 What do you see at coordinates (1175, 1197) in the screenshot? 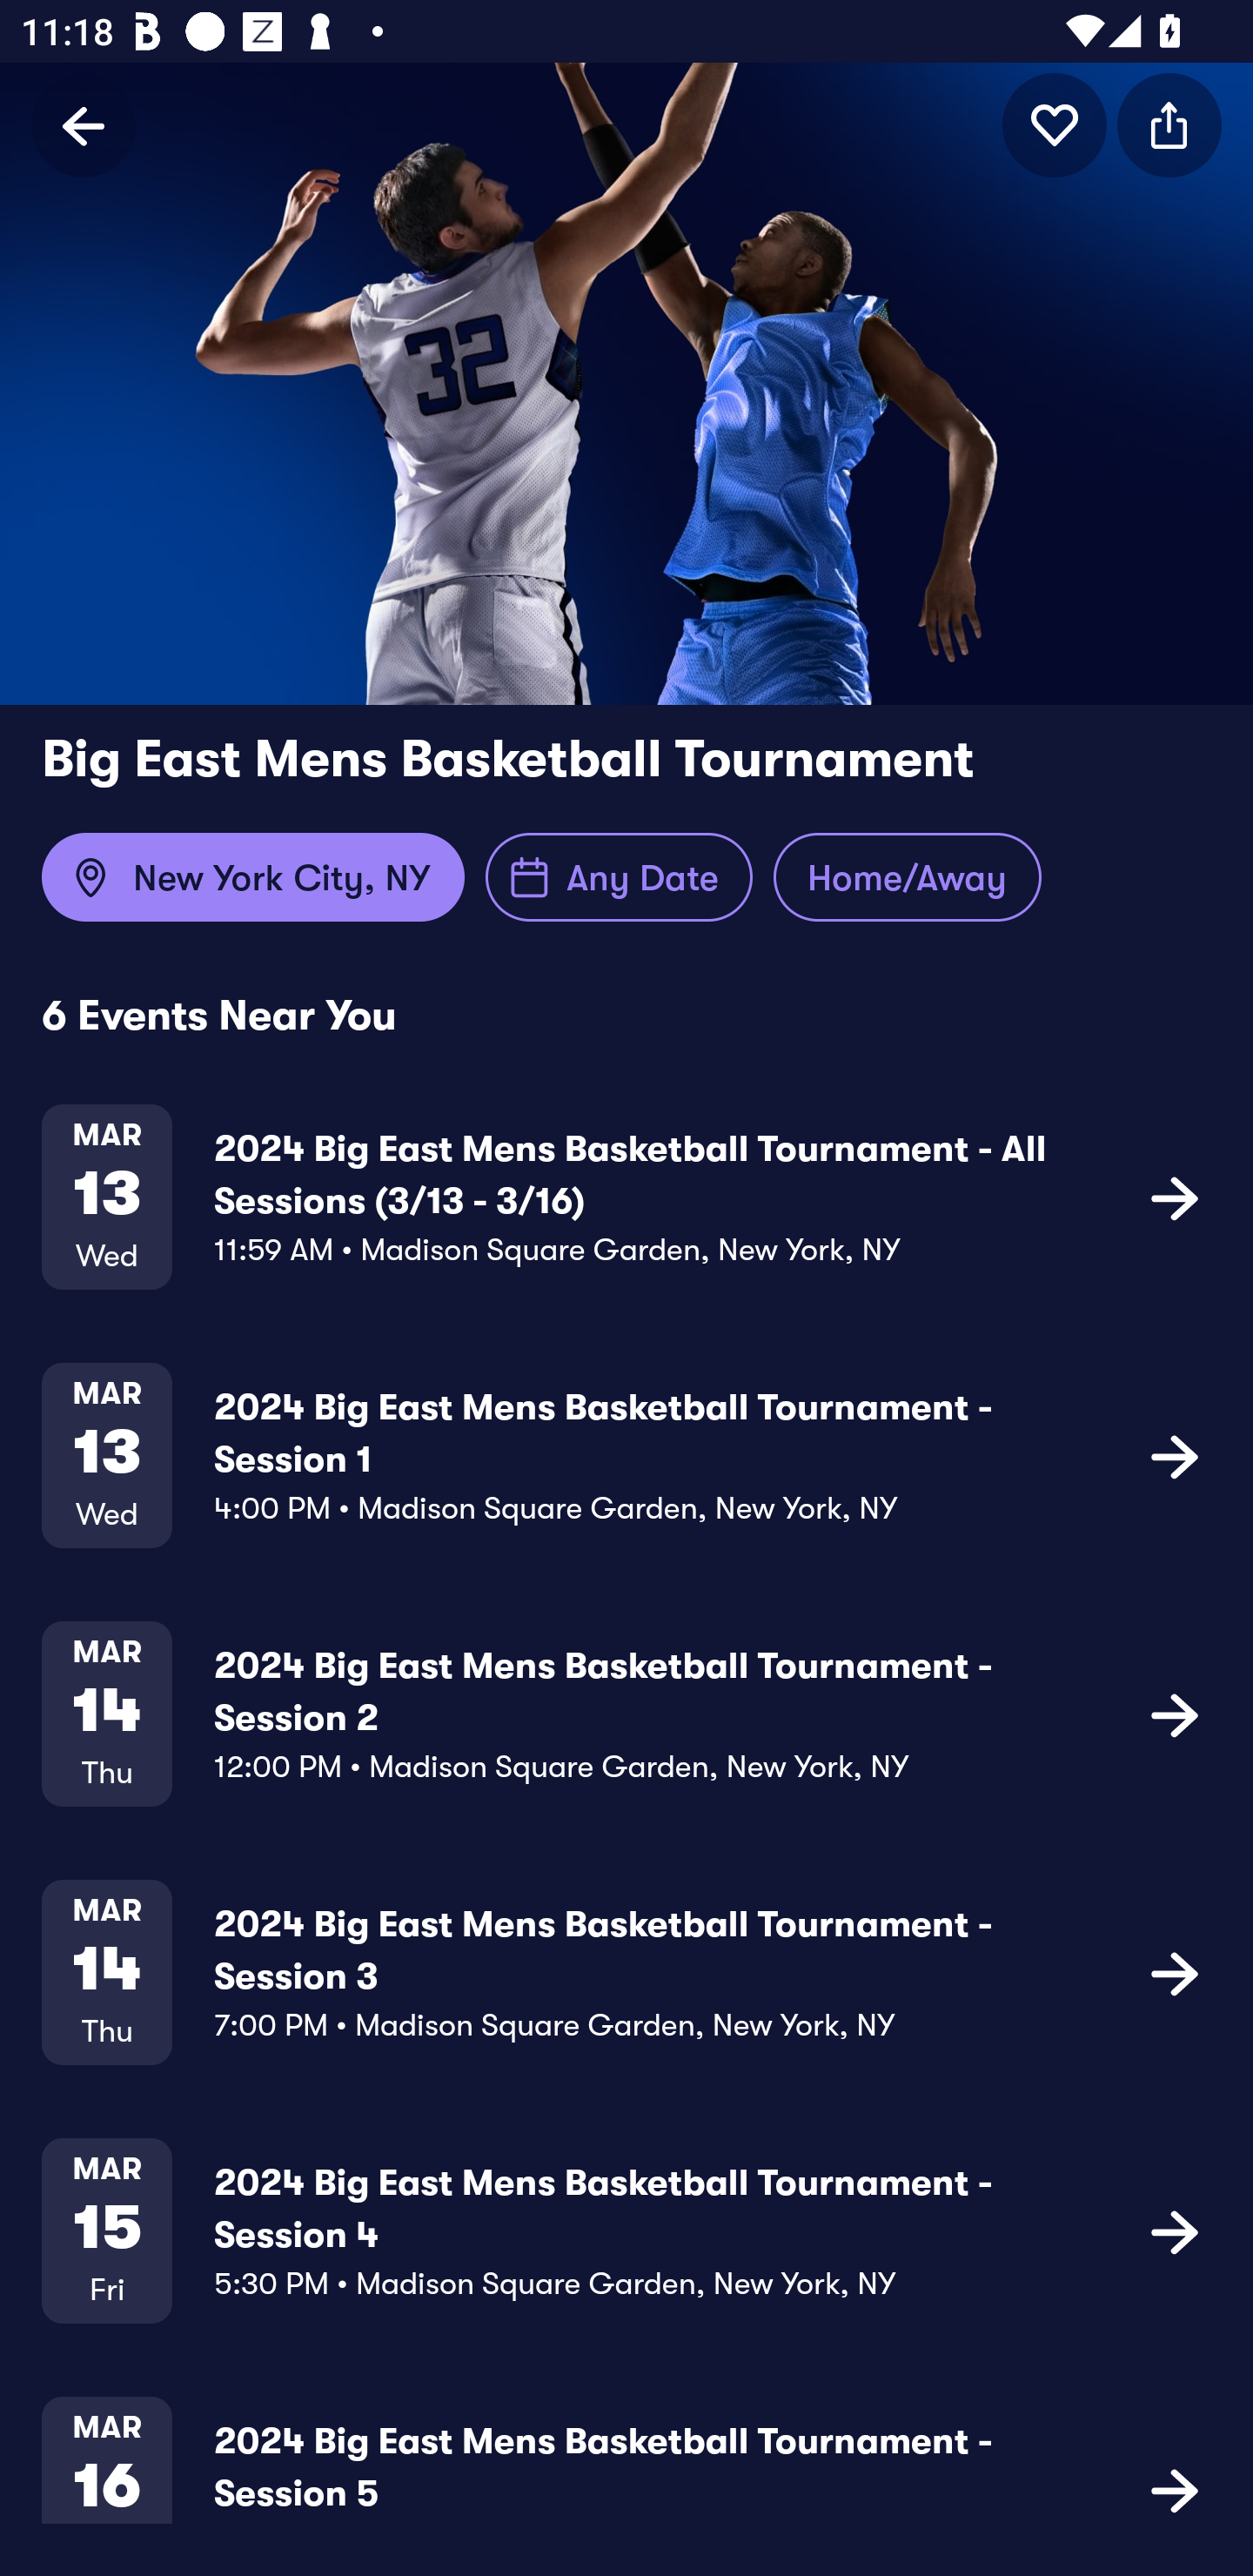
I see `icon button` at bounding box center [1175, 1197].